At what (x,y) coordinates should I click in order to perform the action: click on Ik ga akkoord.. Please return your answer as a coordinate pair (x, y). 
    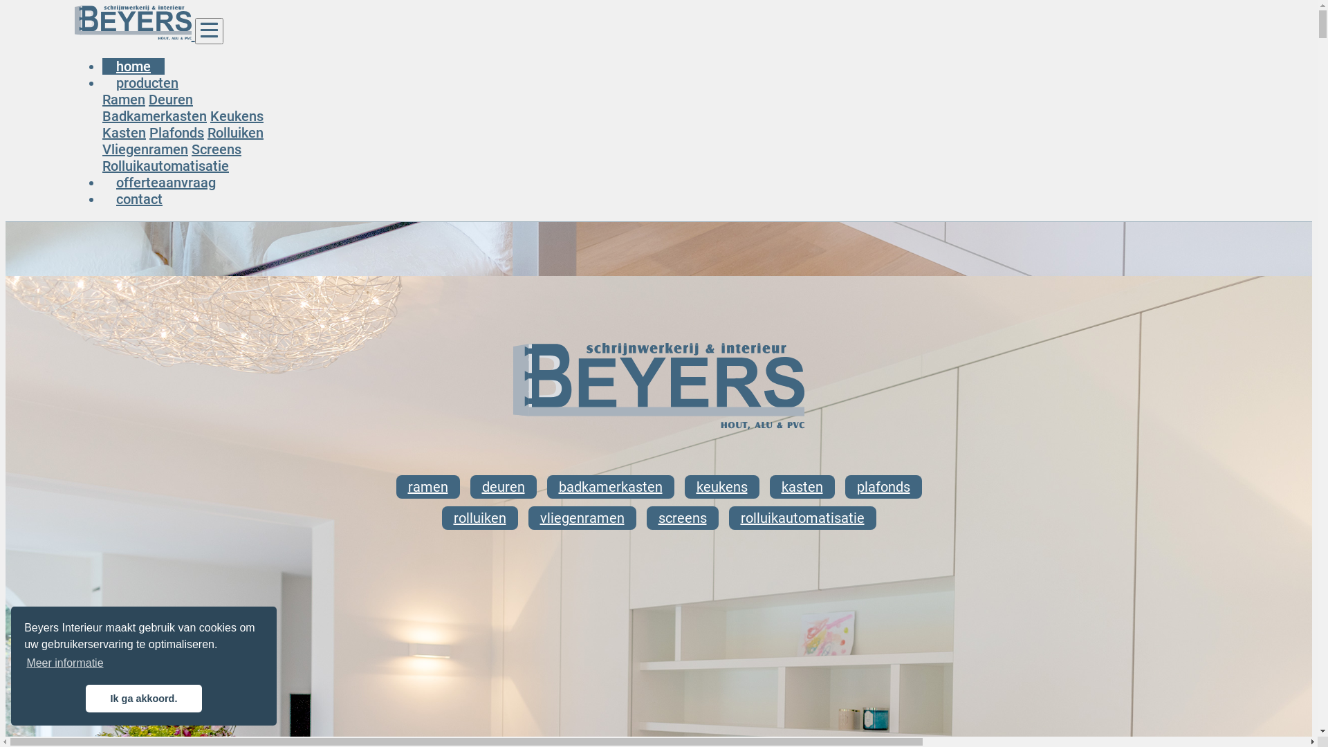
    Looking at the image, I should click on (144, 699).